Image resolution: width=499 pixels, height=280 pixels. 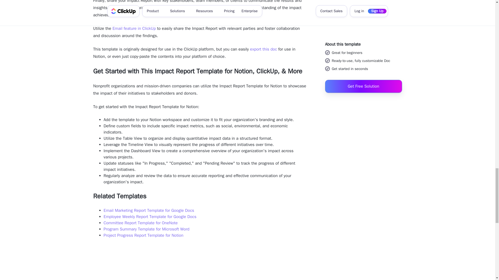 What do you see at coordinates (149, 211) in the screenshot?
I see `Email Marketing Report Template for Google Docs` at bounding box center [149, 211].